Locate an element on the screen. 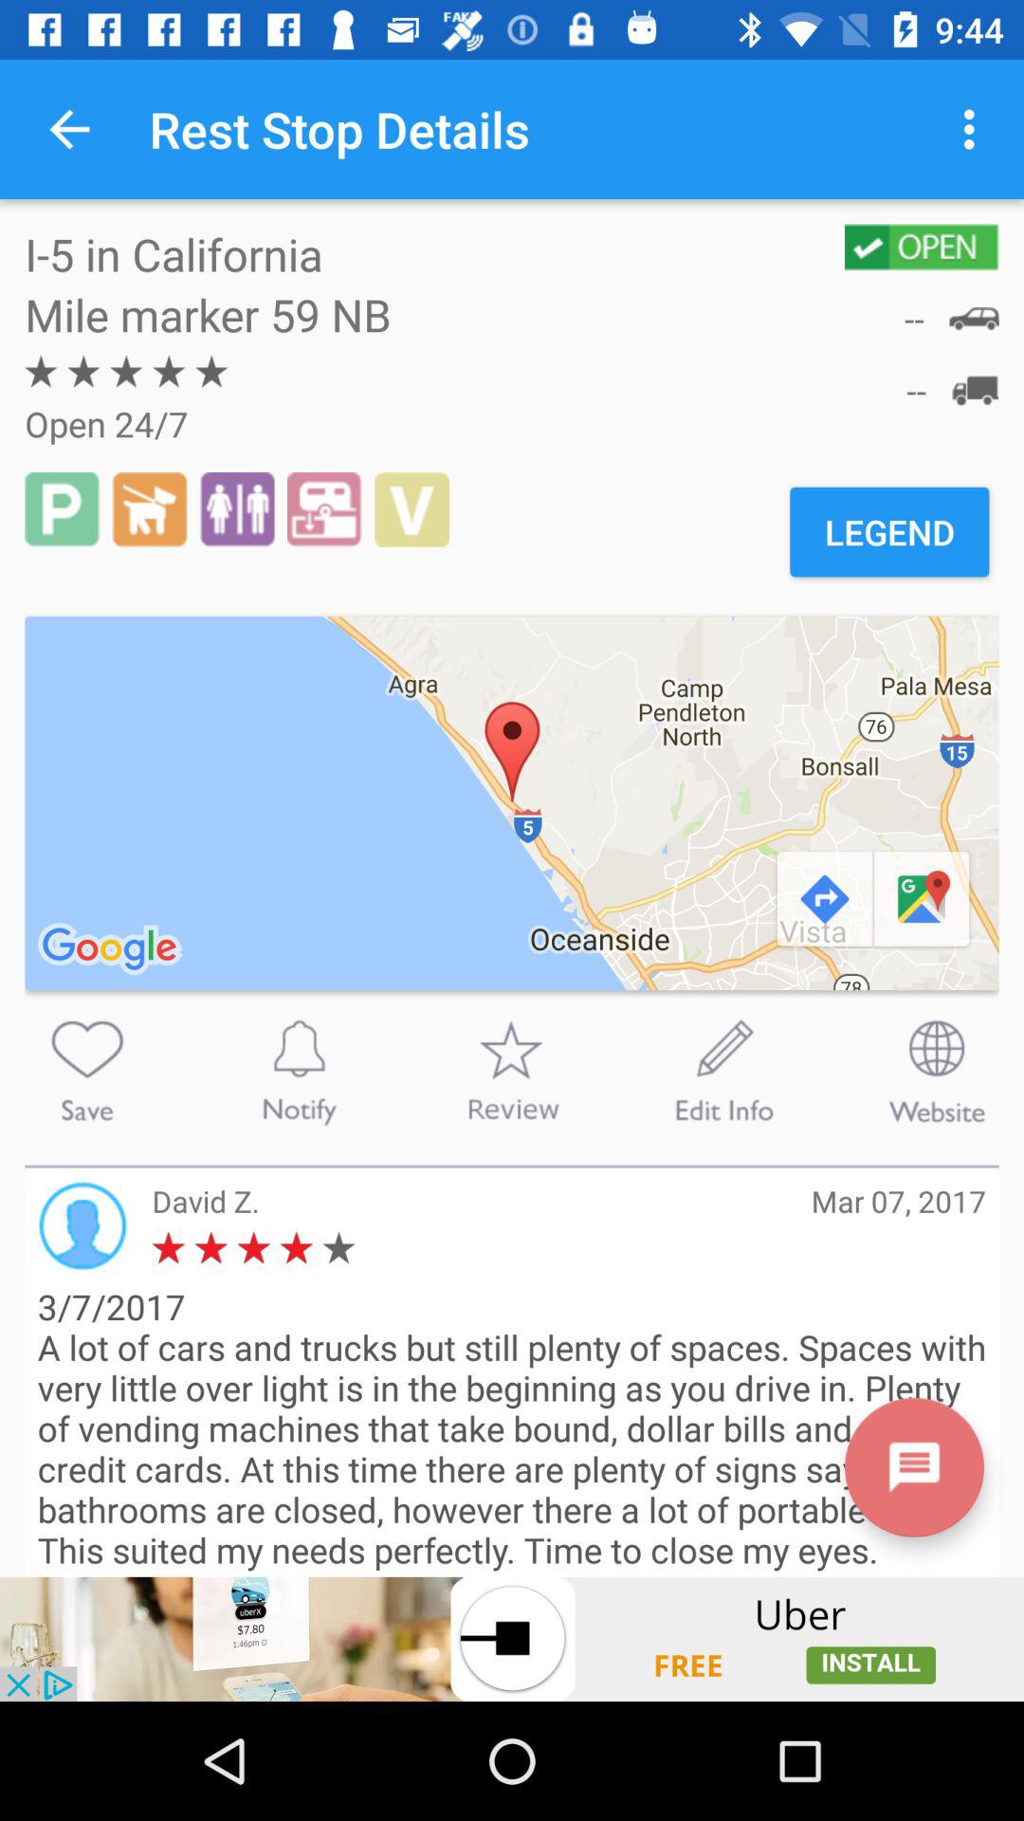 The image size is (1024, 1821). advertisement page is located at coordinates (512, 1639).